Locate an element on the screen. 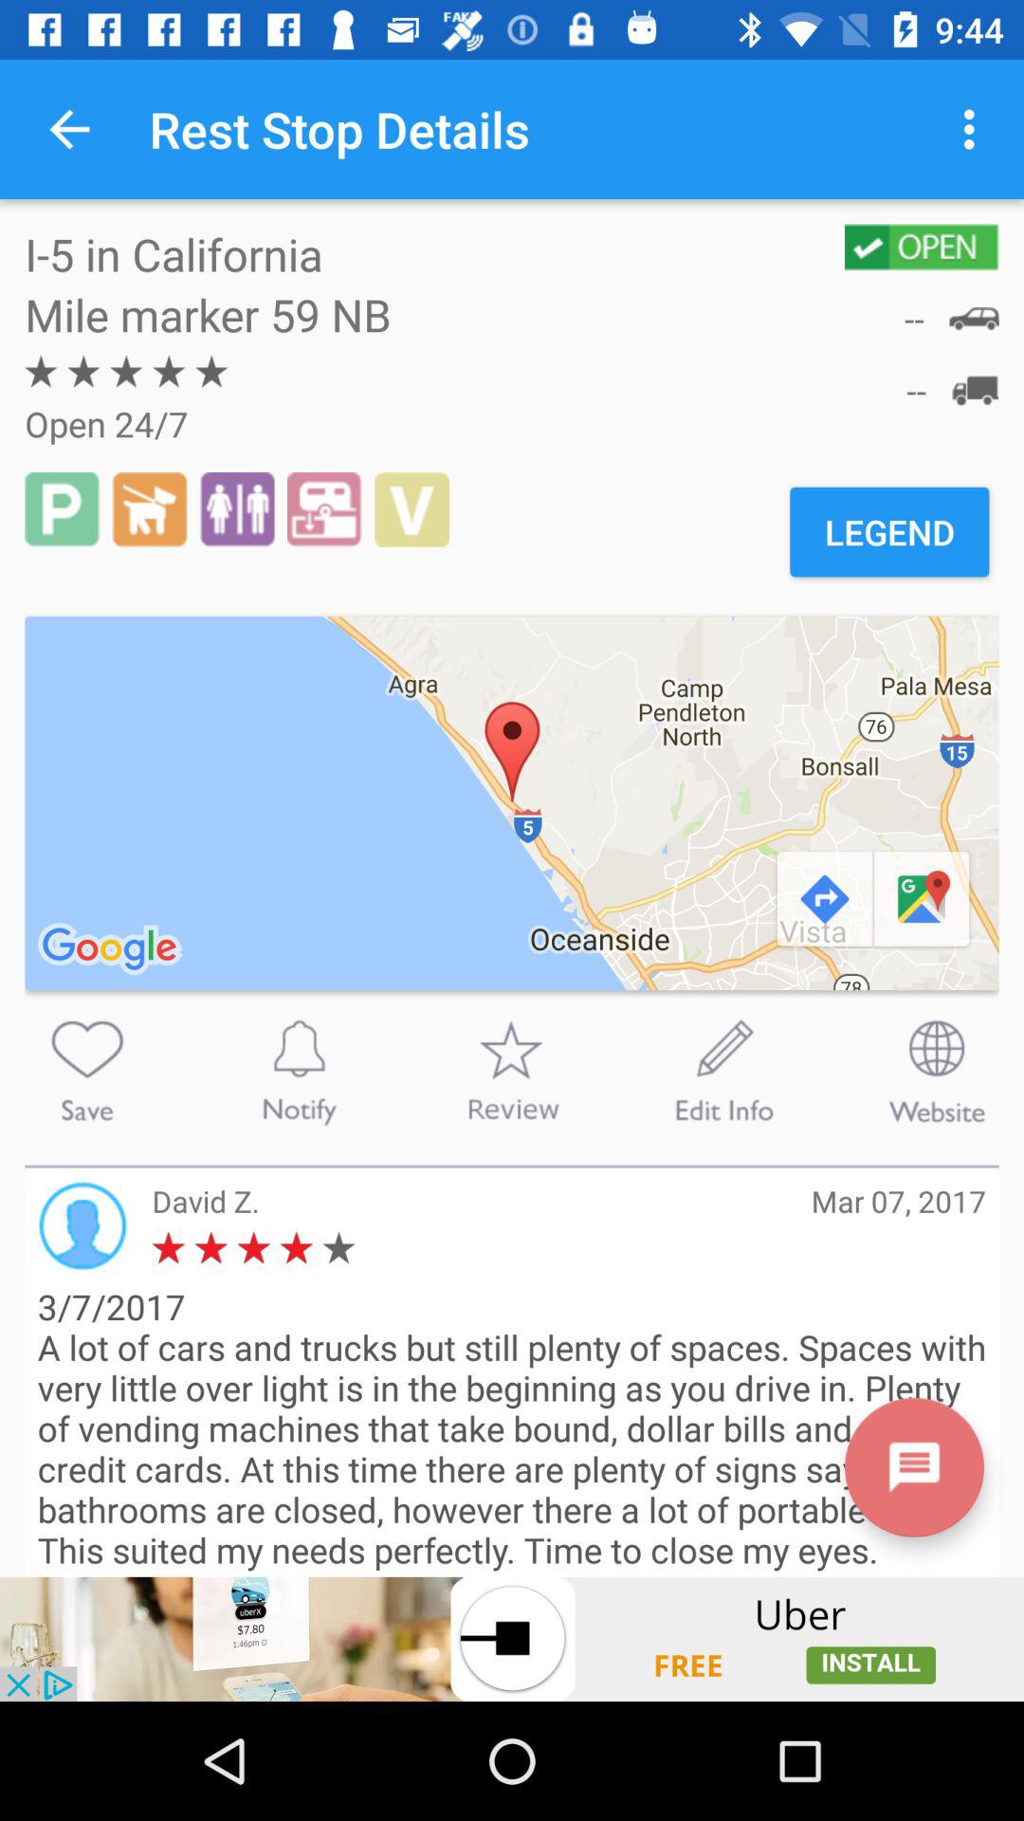 The image size is (1024, 1821). advertisement page is located at coordinates (512, 1639).